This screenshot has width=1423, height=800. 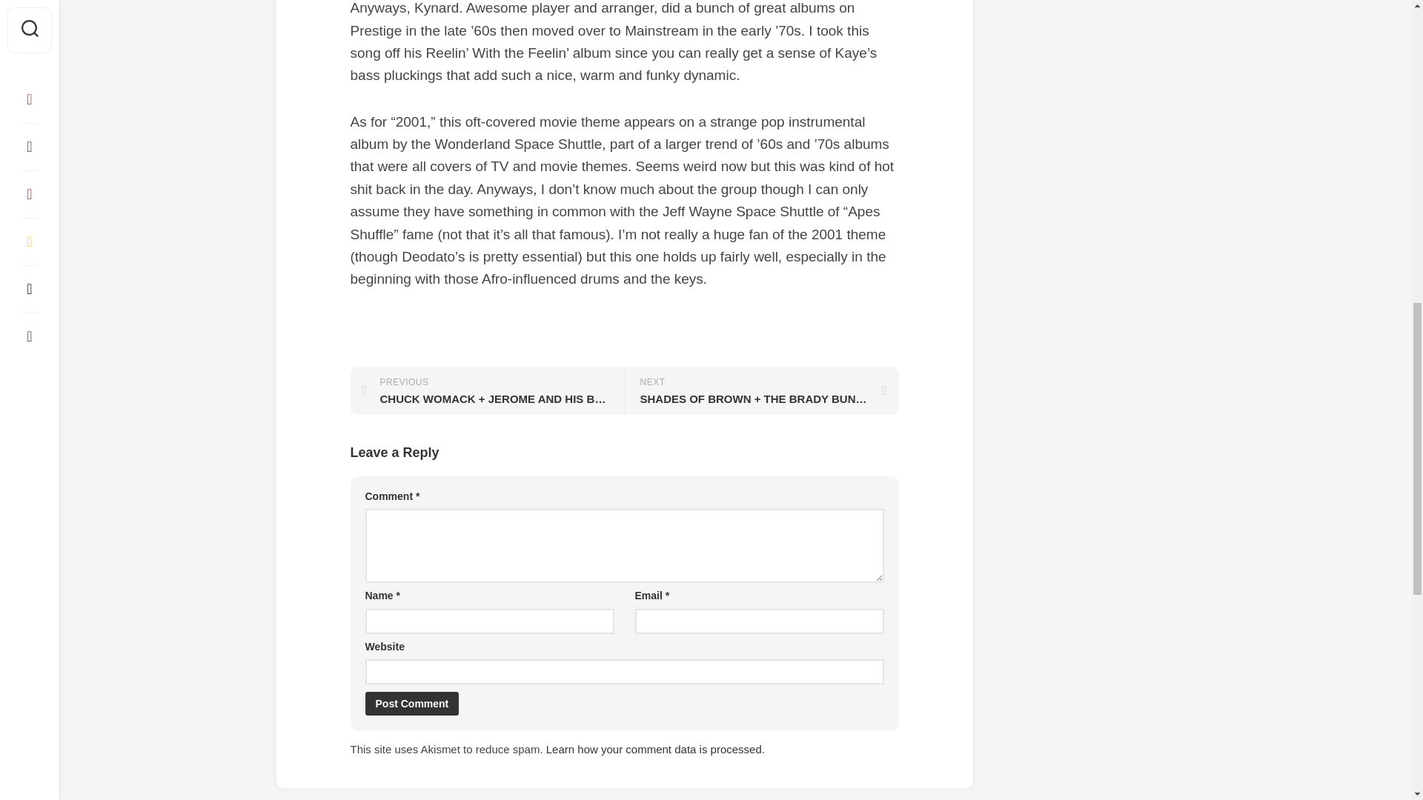 What do you see at coordinates (411, 704) in the screenshot?
I see `Post Comment` at bounding box center [411, 704].